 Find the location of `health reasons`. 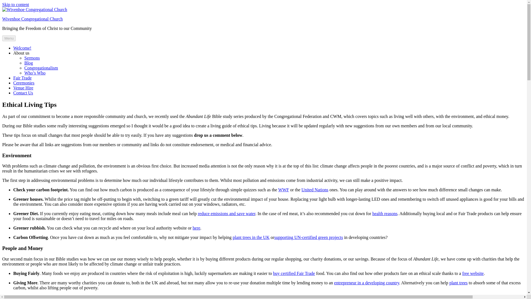

health reasons is located at coordinates (384, 213).